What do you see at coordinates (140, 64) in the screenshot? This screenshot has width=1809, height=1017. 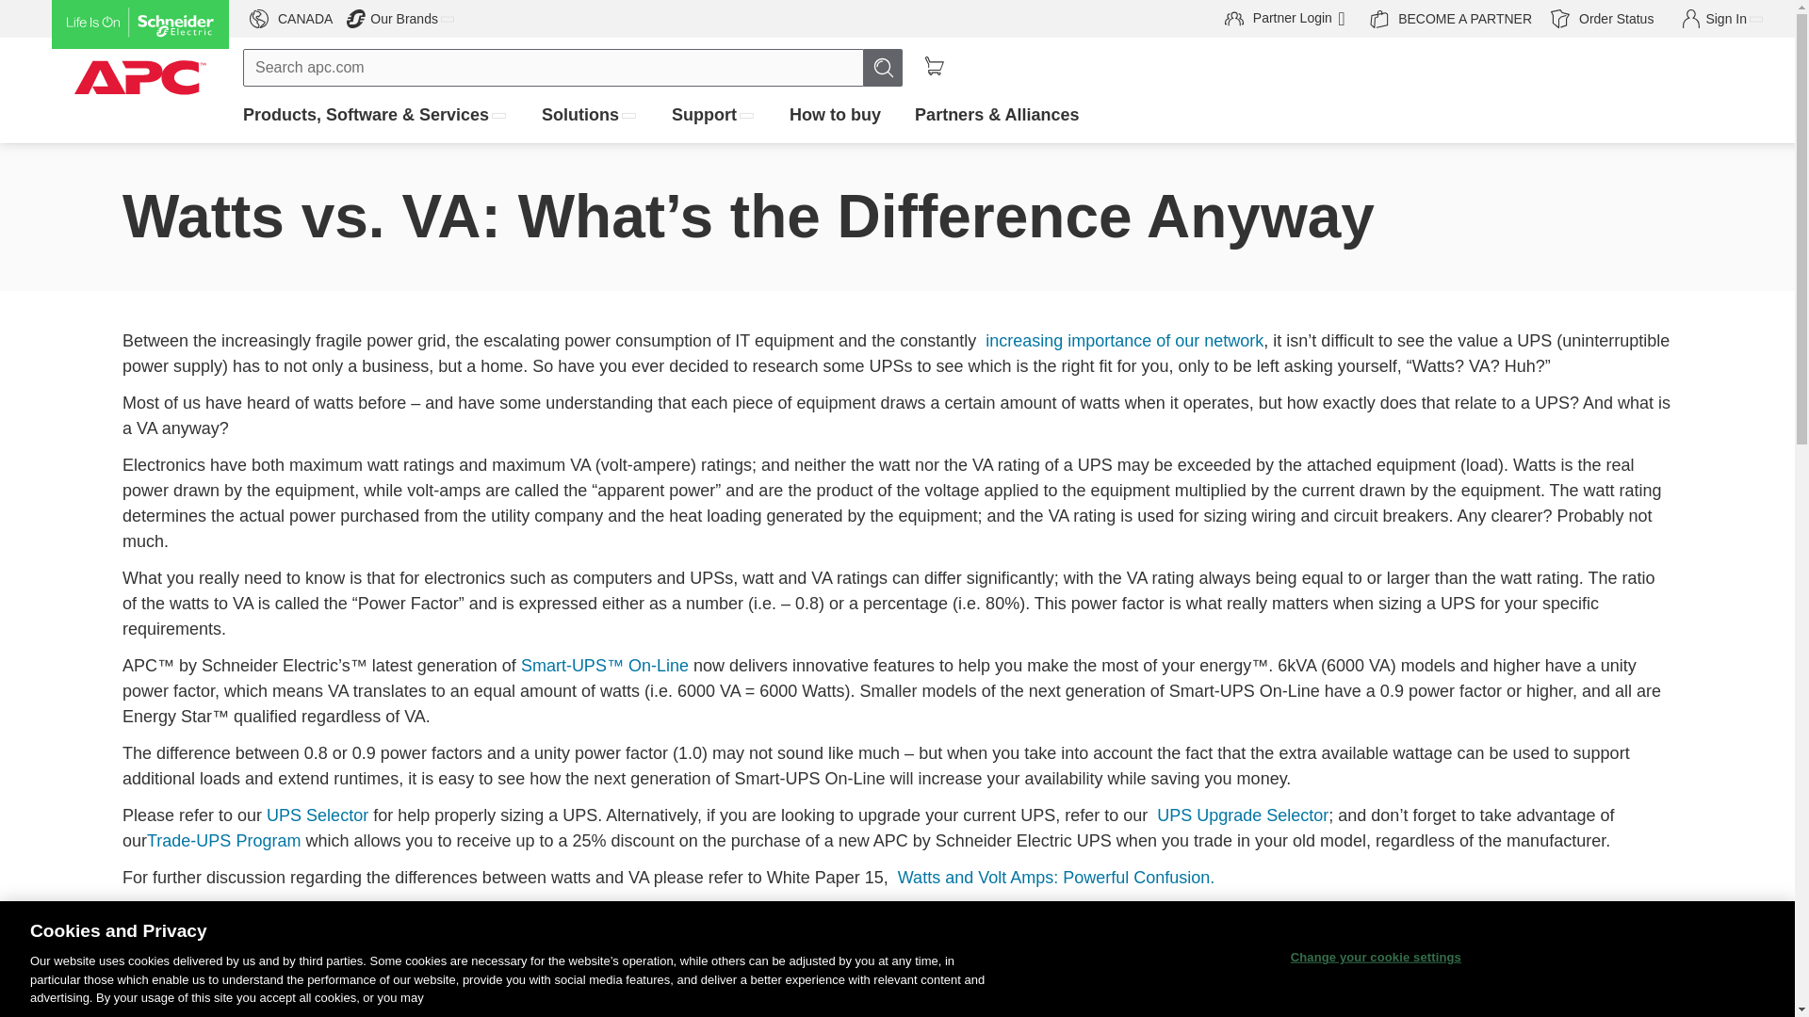 I see `APC logo` at bounding box center [140, 64].